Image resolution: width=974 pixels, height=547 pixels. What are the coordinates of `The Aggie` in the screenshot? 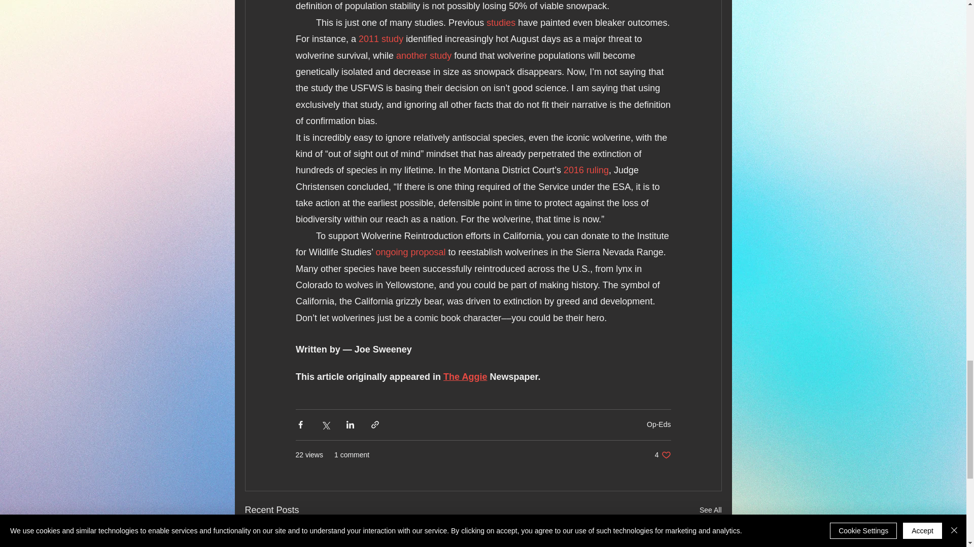 It's located at (465, 377).